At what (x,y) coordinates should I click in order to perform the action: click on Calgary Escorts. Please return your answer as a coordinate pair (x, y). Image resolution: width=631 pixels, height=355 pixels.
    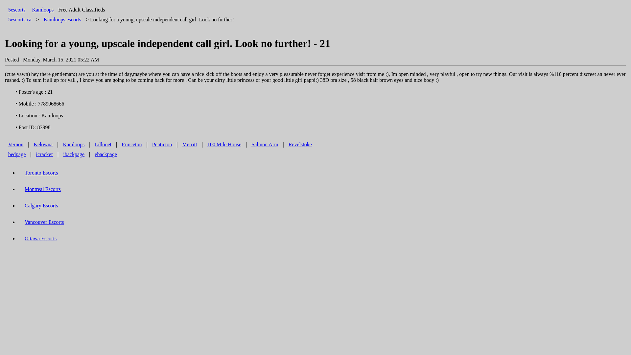
    Looking at the image, I should click on (41, 206).